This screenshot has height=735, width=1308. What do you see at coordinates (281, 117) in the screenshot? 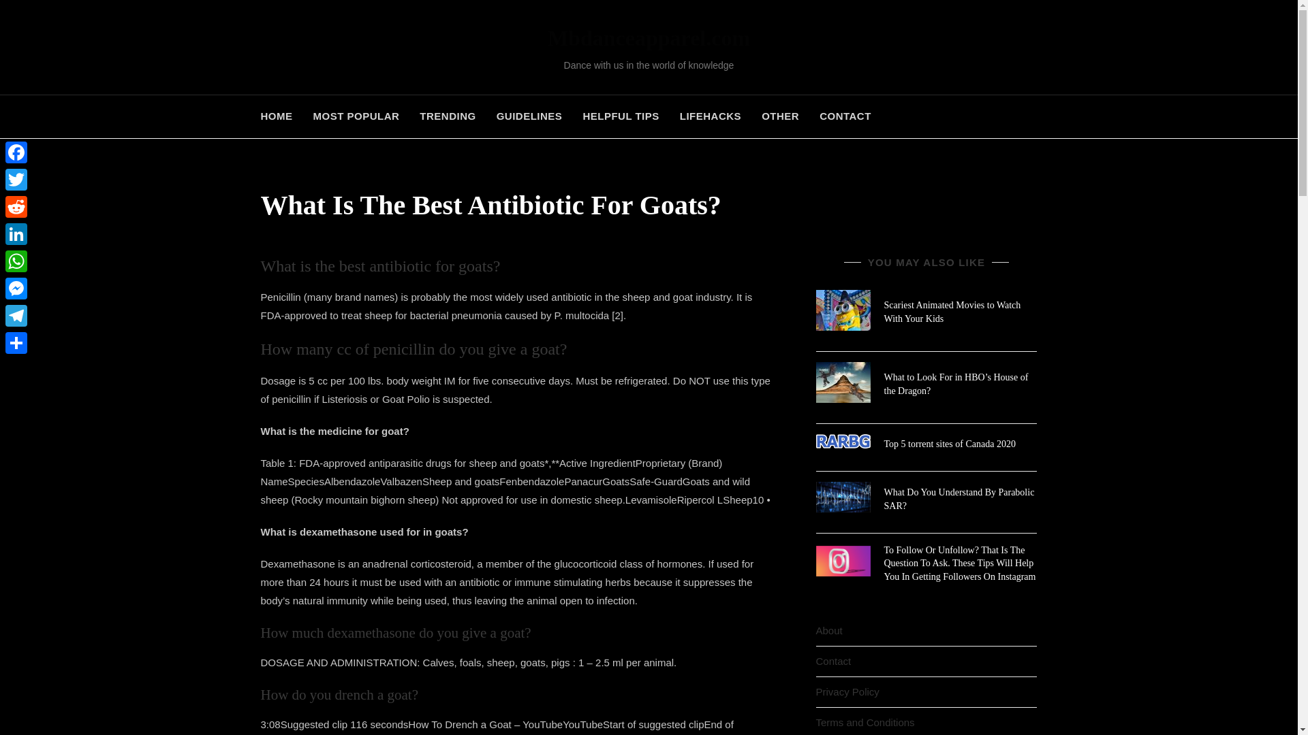
I see `HOME` at bounding box center [281, 117].